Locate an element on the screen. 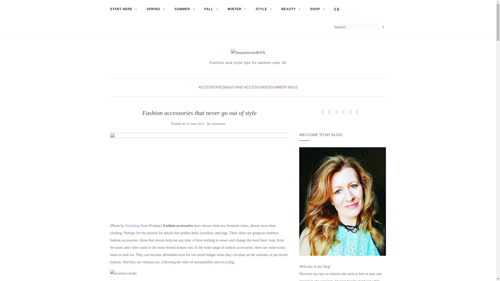 The image size is (500, 281). START HERE is located at coordinates (125, 9).